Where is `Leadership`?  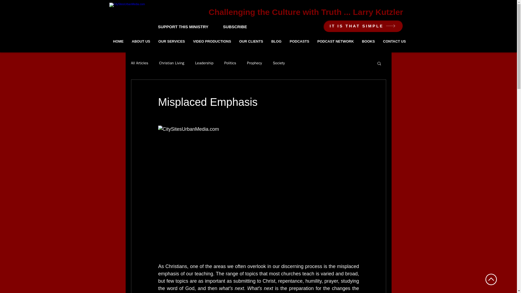 Leadership is located at coordinates (204, 63).